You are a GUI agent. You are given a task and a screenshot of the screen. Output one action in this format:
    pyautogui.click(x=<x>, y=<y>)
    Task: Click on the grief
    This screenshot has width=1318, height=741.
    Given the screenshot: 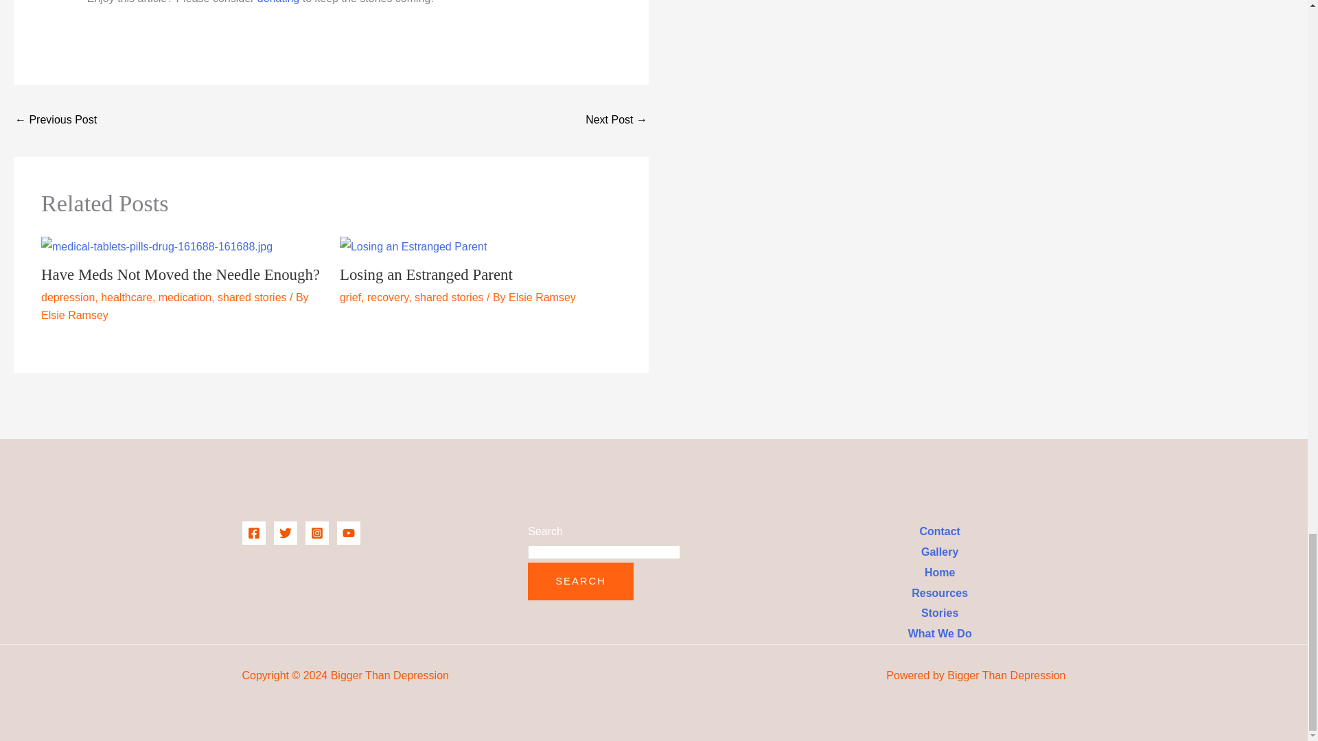 What is the action you would take?
    pyautogui.click(x=350, y=297)
    